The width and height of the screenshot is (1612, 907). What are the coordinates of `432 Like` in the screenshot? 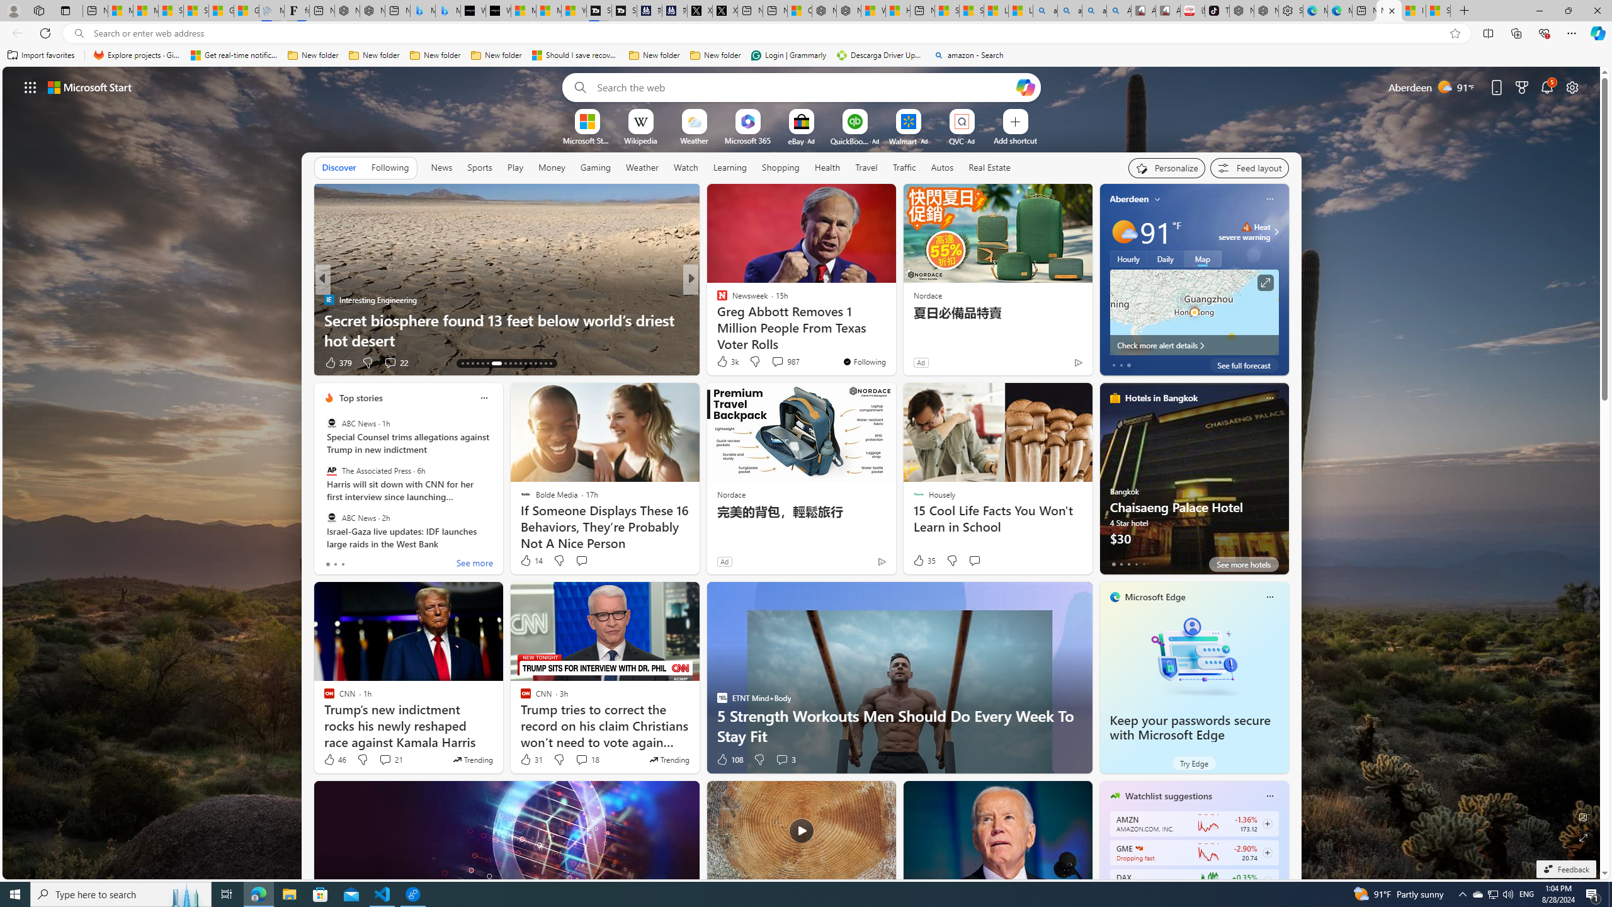 It's located at (725, 363).